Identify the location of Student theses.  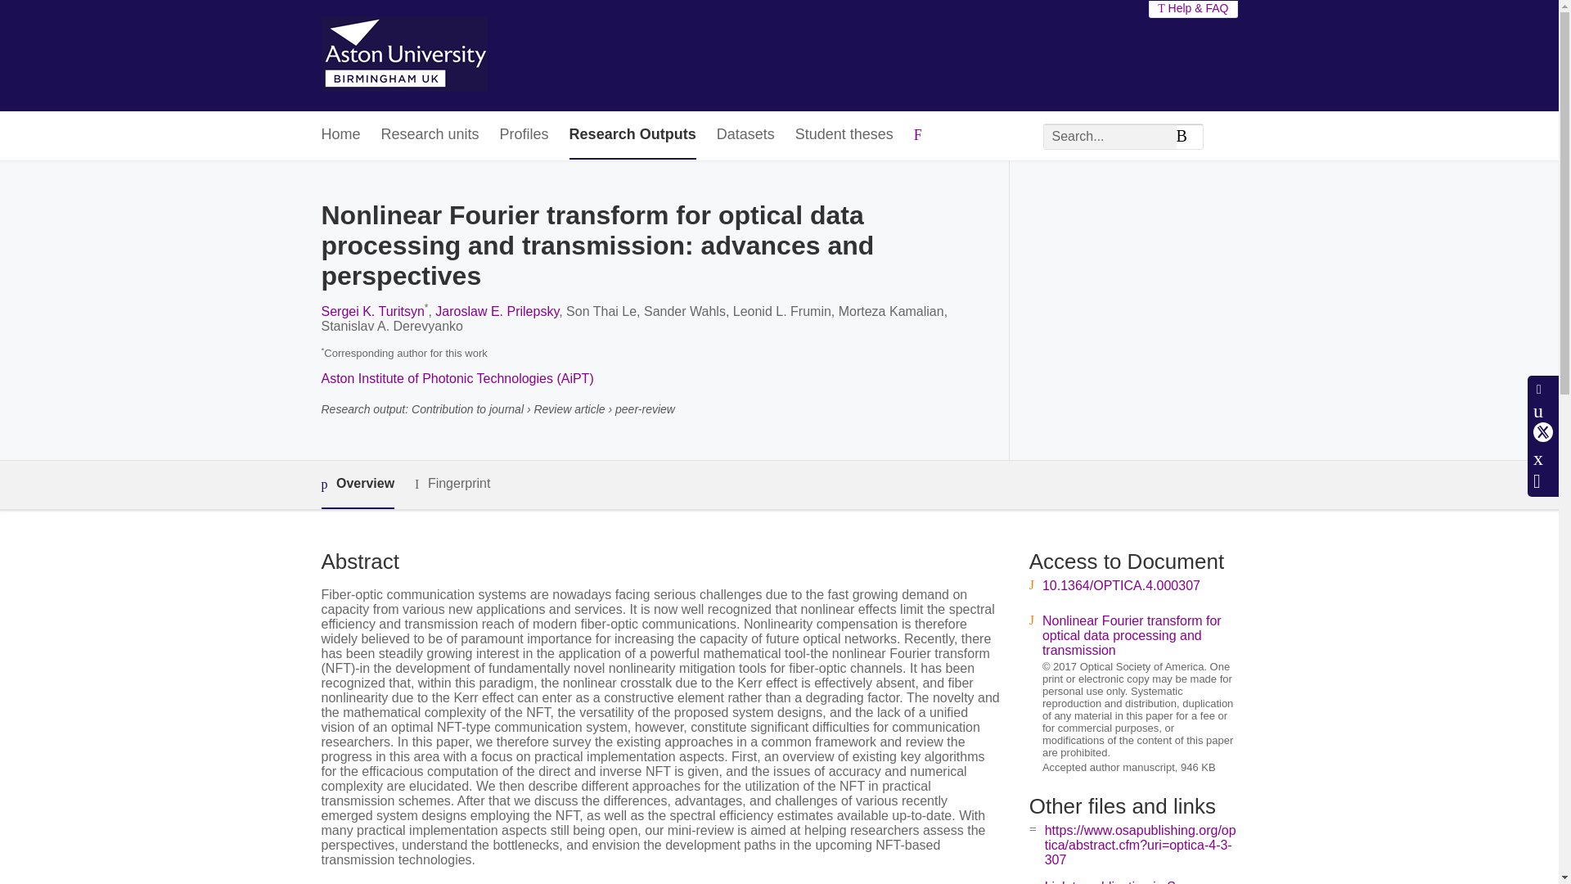
(844, 136).